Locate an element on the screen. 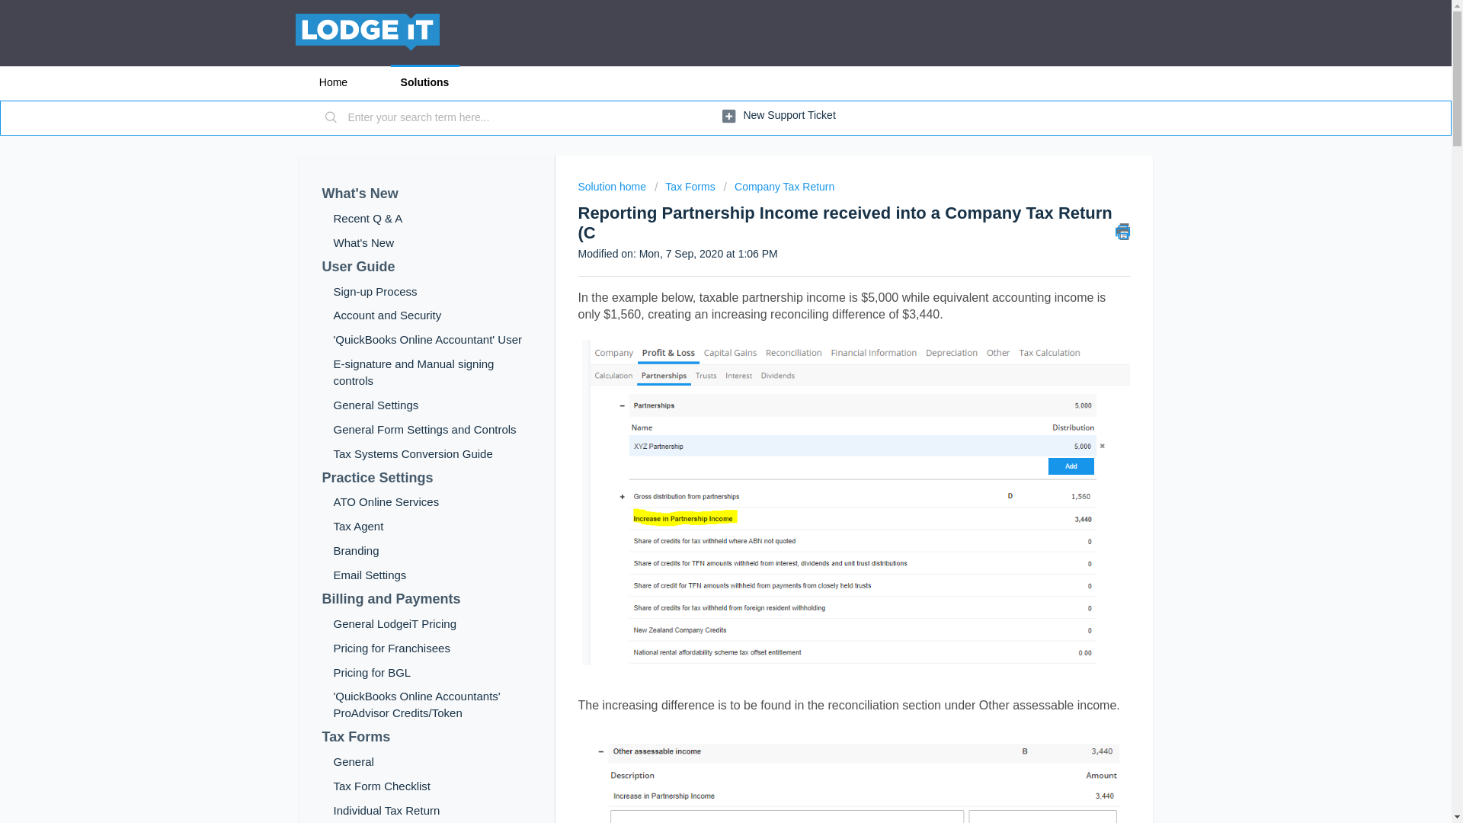  New Support Ticket is located at coordinates (779, 116).